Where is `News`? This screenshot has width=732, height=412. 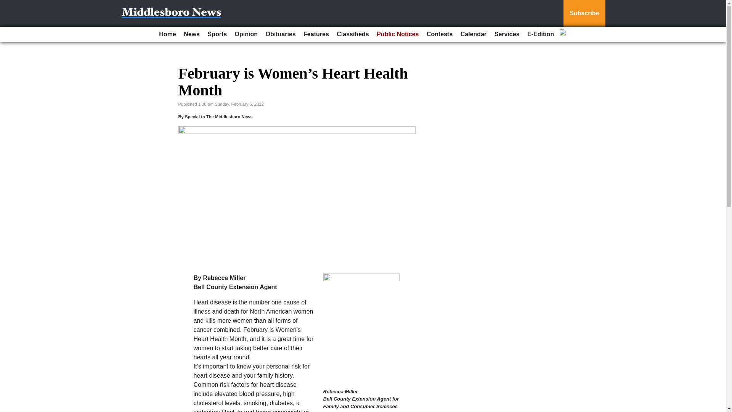 News is located at coordinates (191, 34).